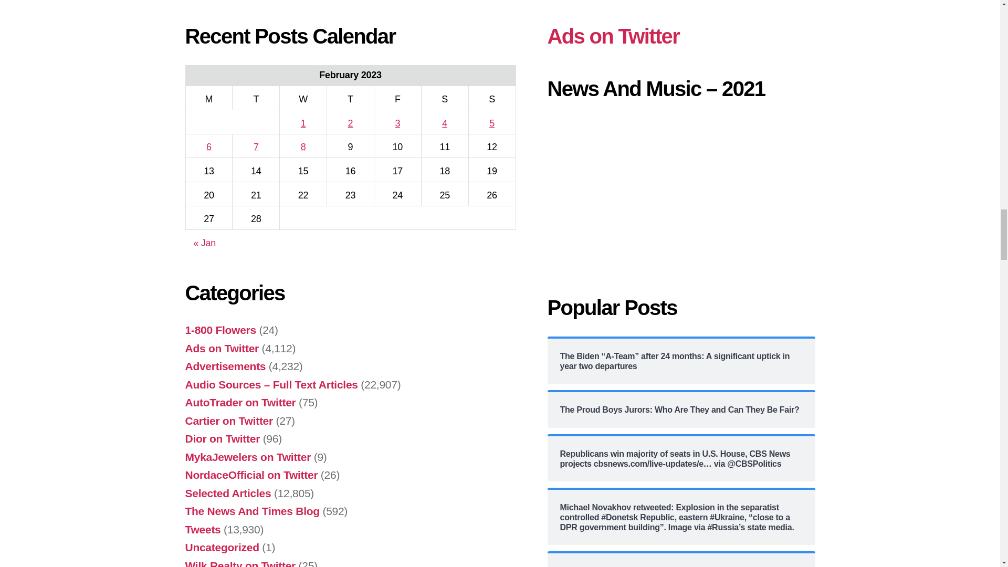 The height and width of the screenshot is (567, 1008). I want to click on Sunday, so click(491, 98).